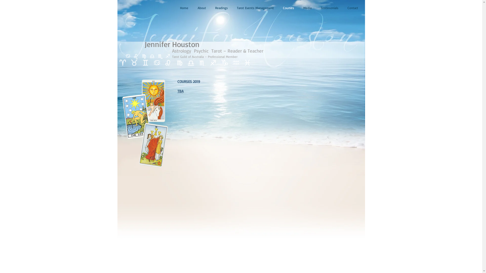 The width and height of the screenshot is (486, 273). I want to click on Contact, so click(353, 8).